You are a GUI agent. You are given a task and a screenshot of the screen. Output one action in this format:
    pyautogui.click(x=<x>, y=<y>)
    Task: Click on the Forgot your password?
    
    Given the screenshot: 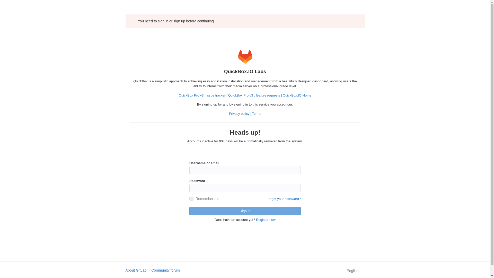 What is the action you would take?
    pyautogui.click(x=284, y=199)
    